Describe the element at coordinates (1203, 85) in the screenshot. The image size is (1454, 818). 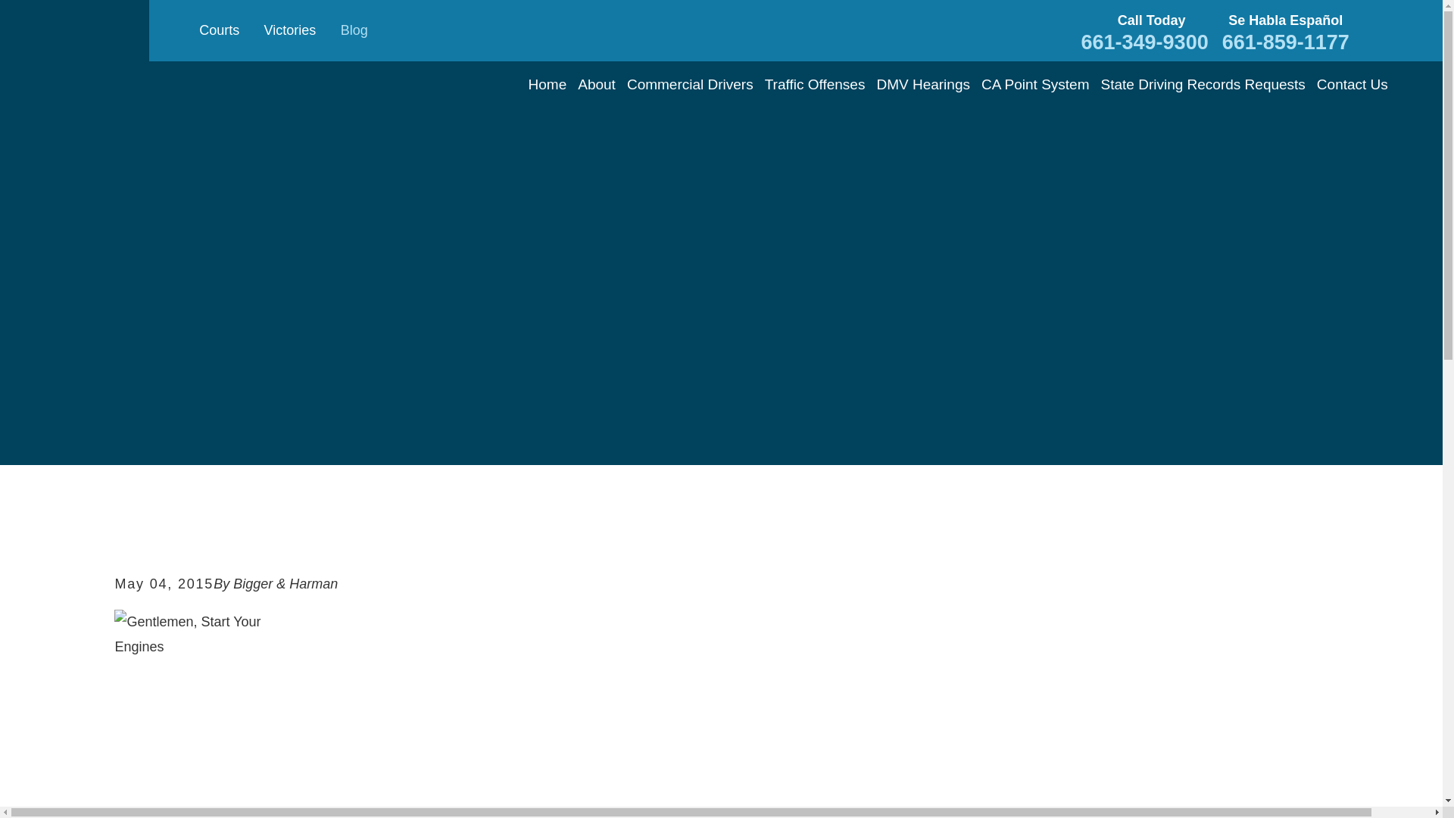
I see `State Driving Records Requests` at that location.